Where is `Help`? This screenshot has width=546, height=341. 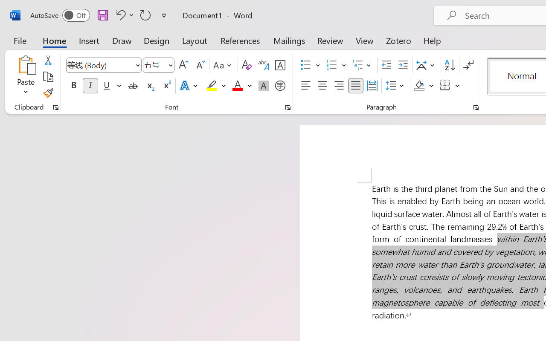 Help is located at coordinates (433, 40).